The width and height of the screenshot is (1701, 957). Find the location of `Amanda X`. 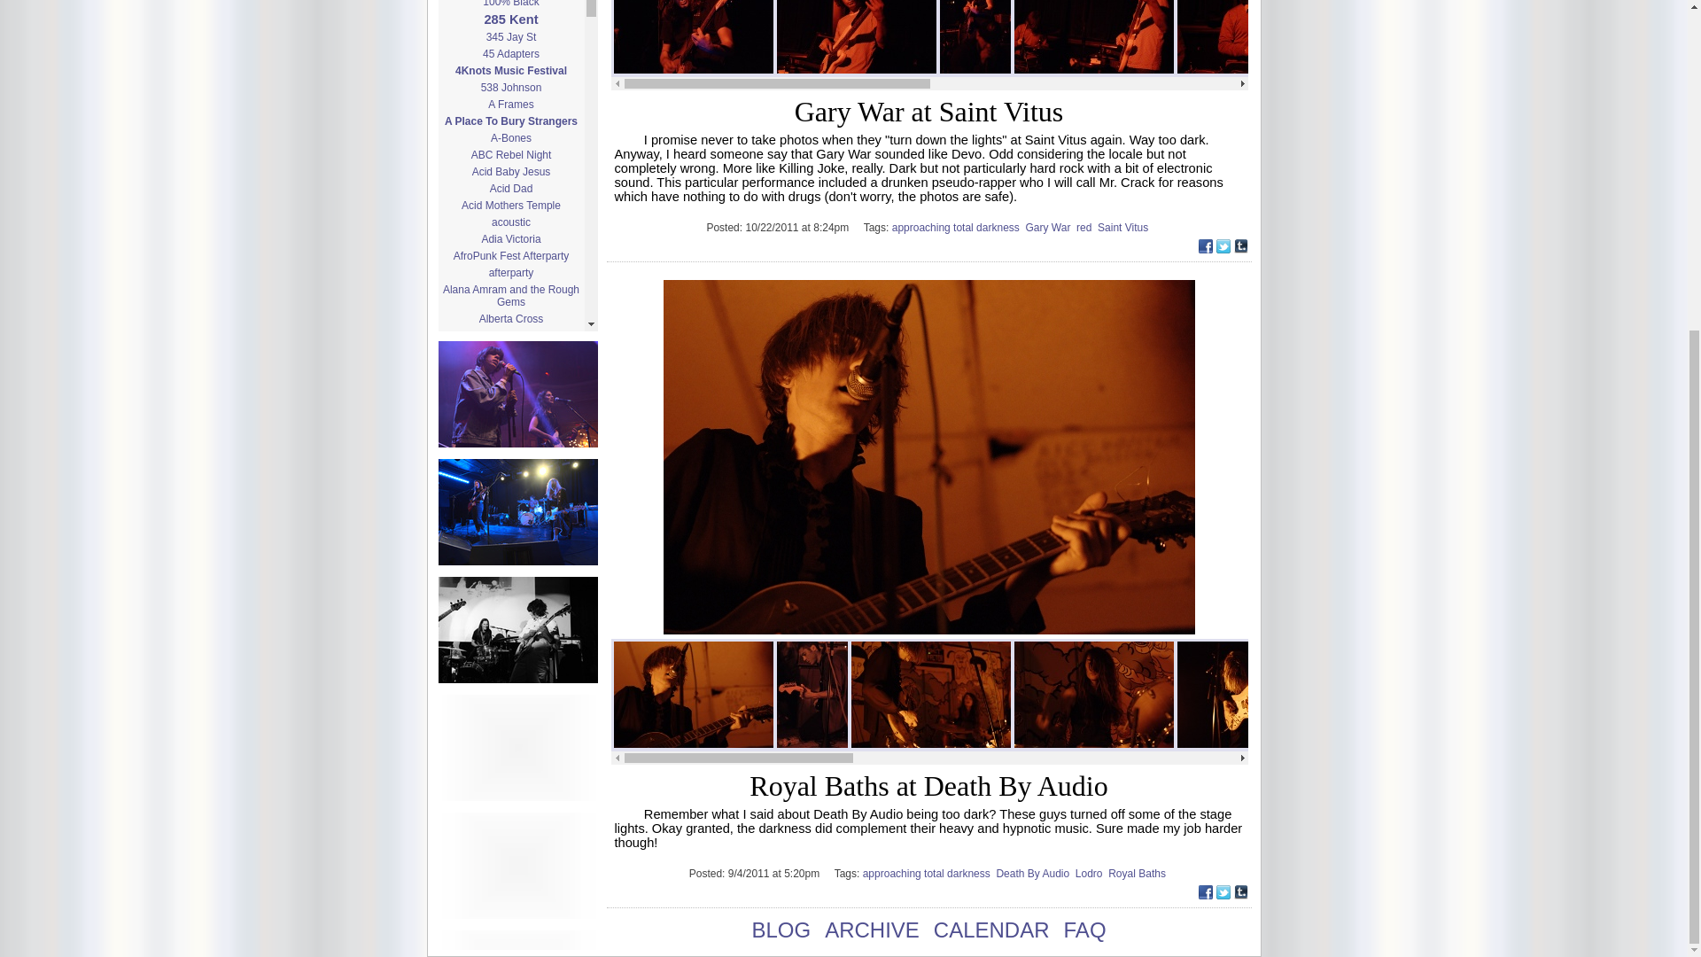

Amanda X is located at coordinates (510, 461).